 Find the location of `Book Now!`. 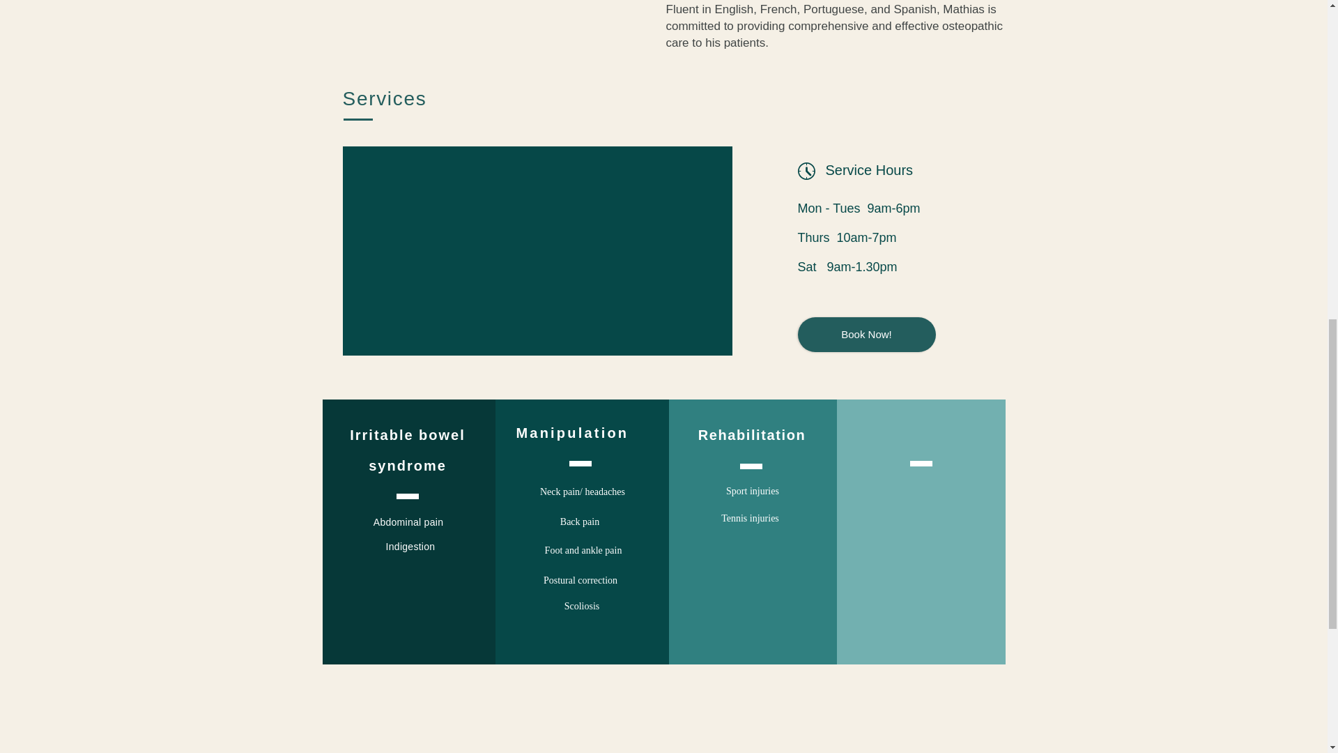

Book Now! is located at coordinates (866, 335).